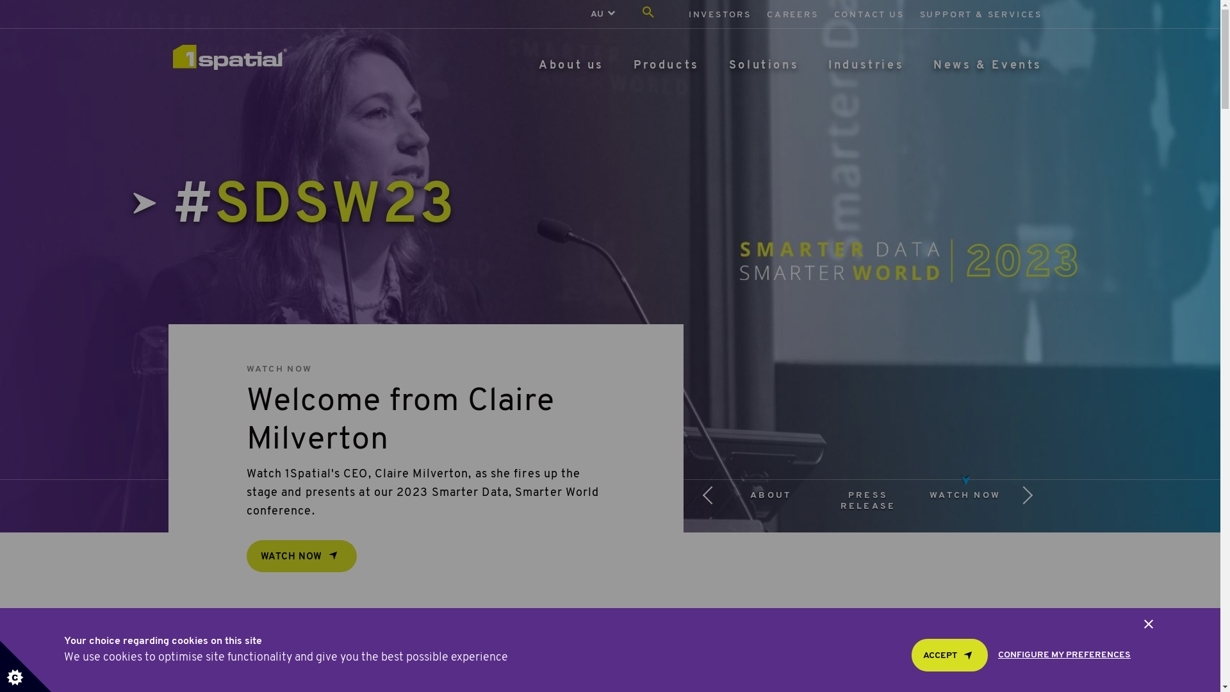 The height and width of the screenshot is (692, 1230). What do you see at coordinates (596, 15) in the screenshot?
I see `AU` at bounding box center [596, 15].